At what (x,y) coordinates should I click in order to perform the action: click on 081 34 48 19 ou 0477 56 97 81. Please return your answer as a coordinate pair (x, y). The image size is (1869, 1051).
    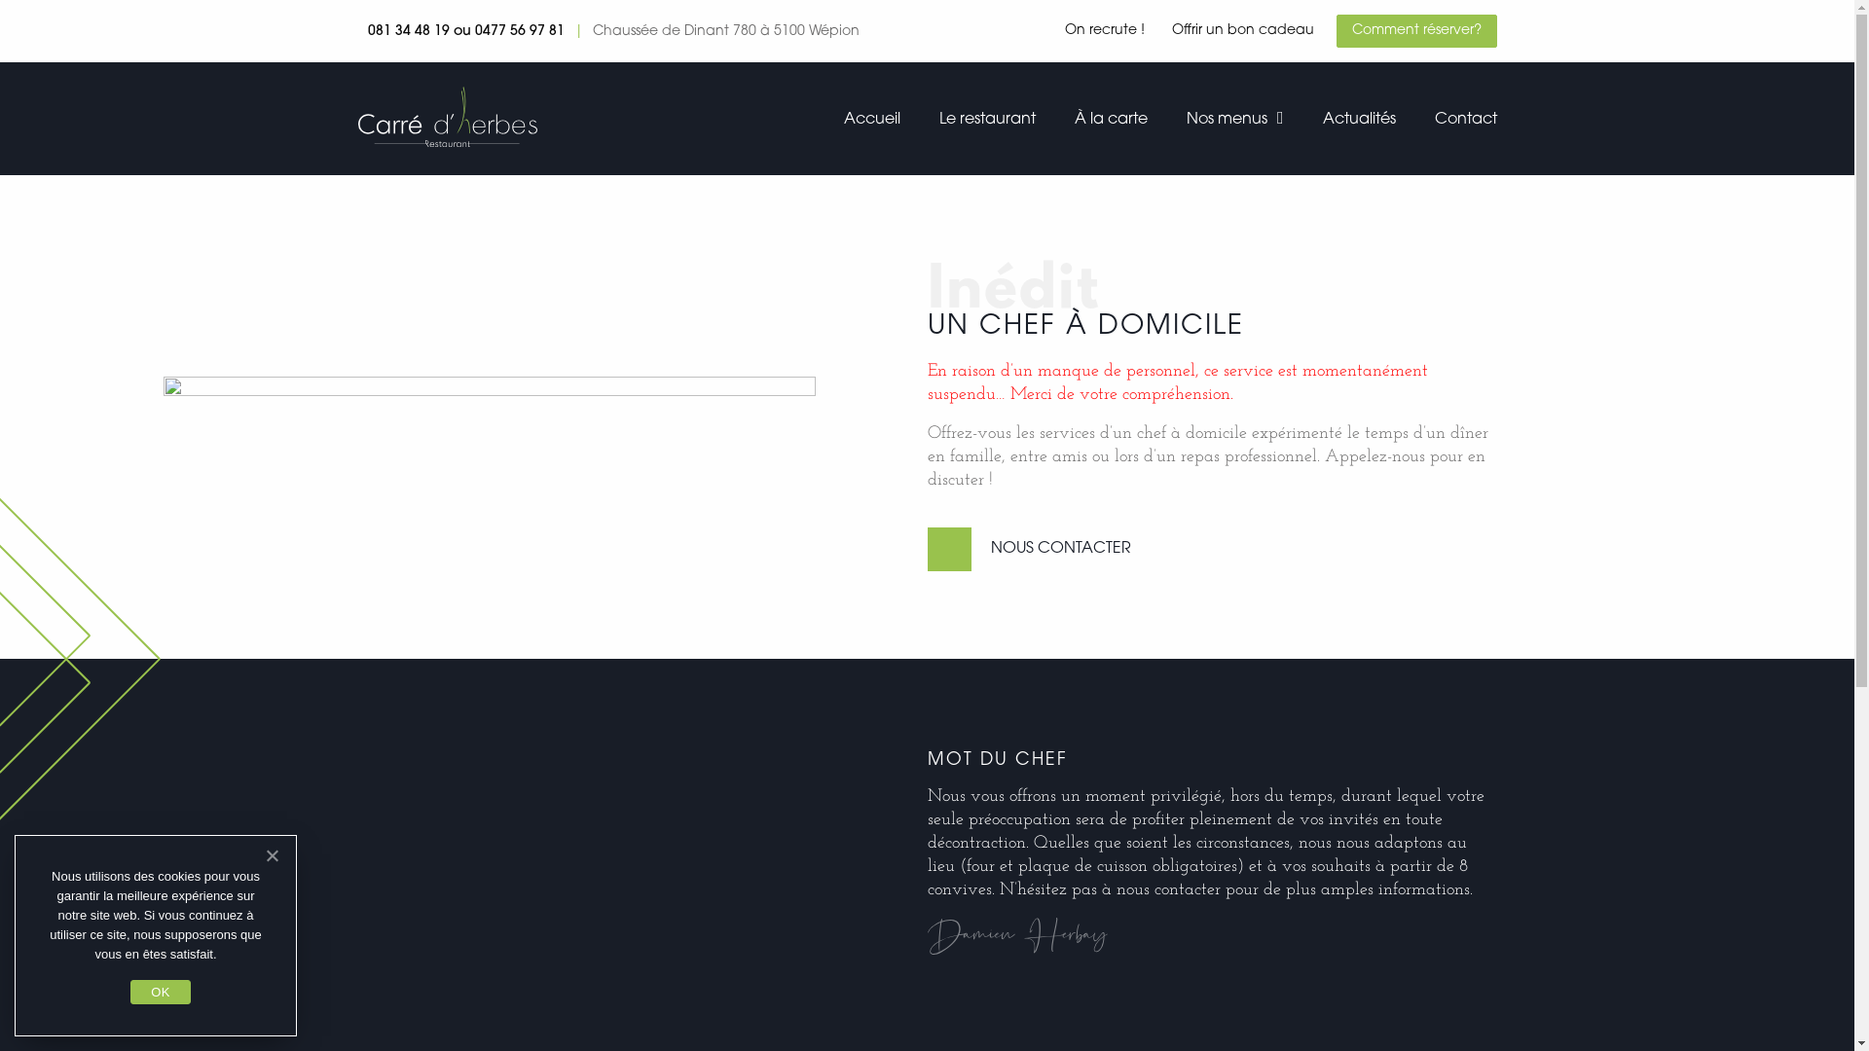
    Looking at the image, I should click on (466, 32).